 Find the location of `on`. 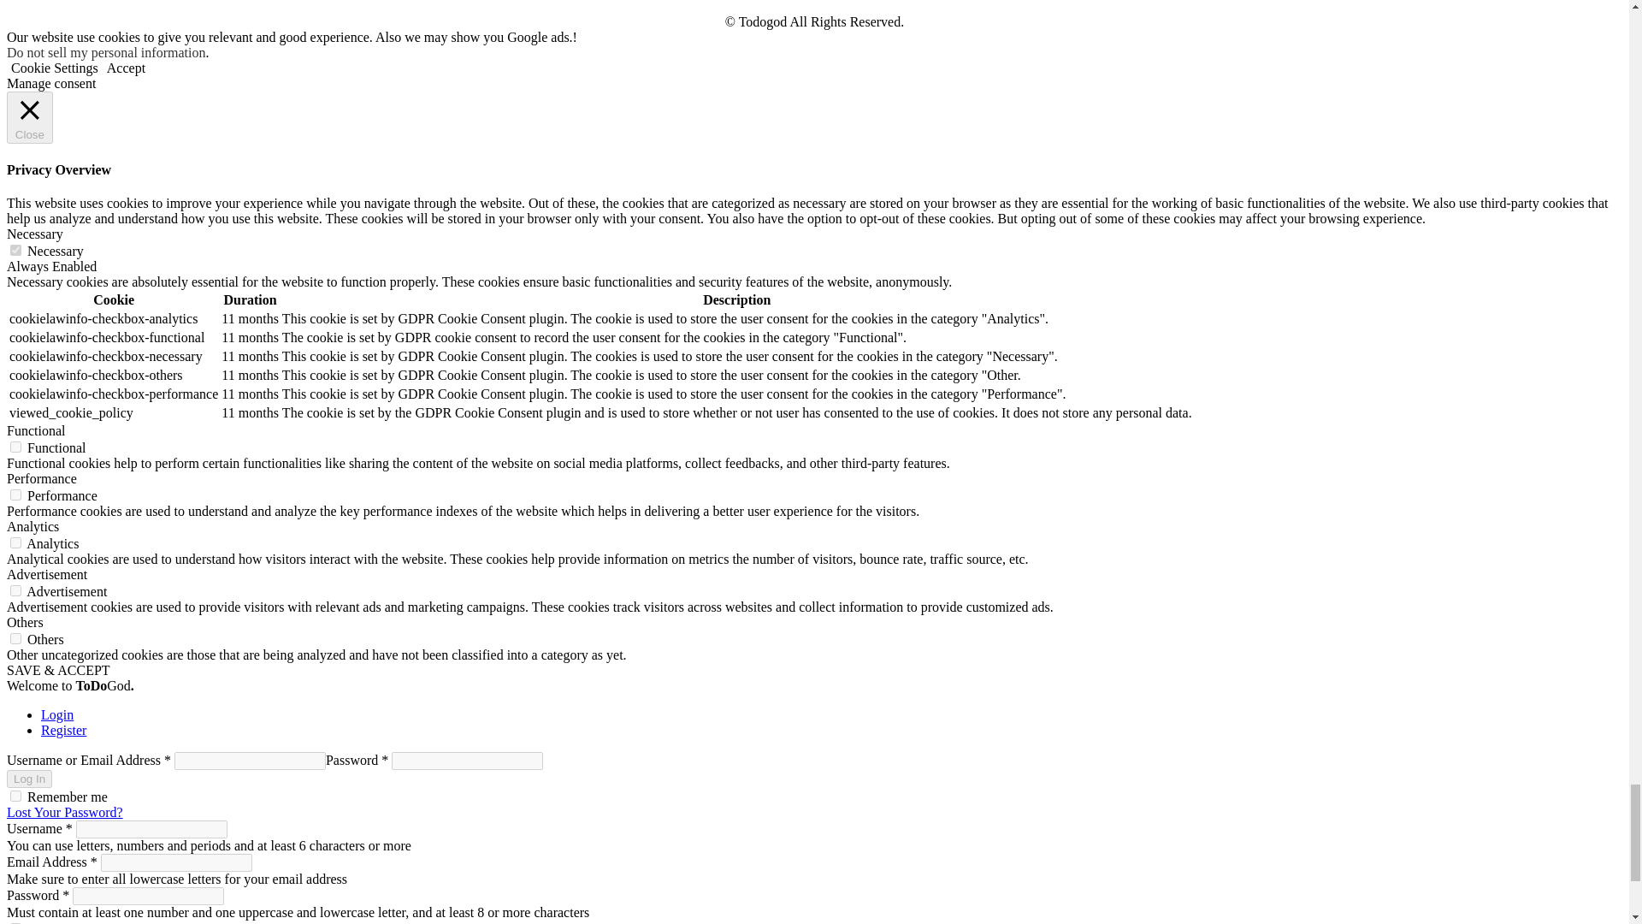

on is located at coordinates (15, 447).